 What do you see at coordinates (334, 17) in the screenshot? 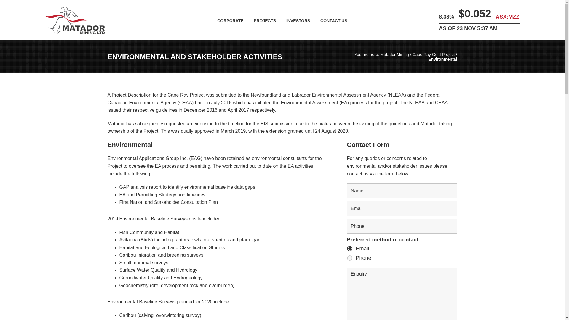
I see `CONTACT US` at bounding box center [334, 17].